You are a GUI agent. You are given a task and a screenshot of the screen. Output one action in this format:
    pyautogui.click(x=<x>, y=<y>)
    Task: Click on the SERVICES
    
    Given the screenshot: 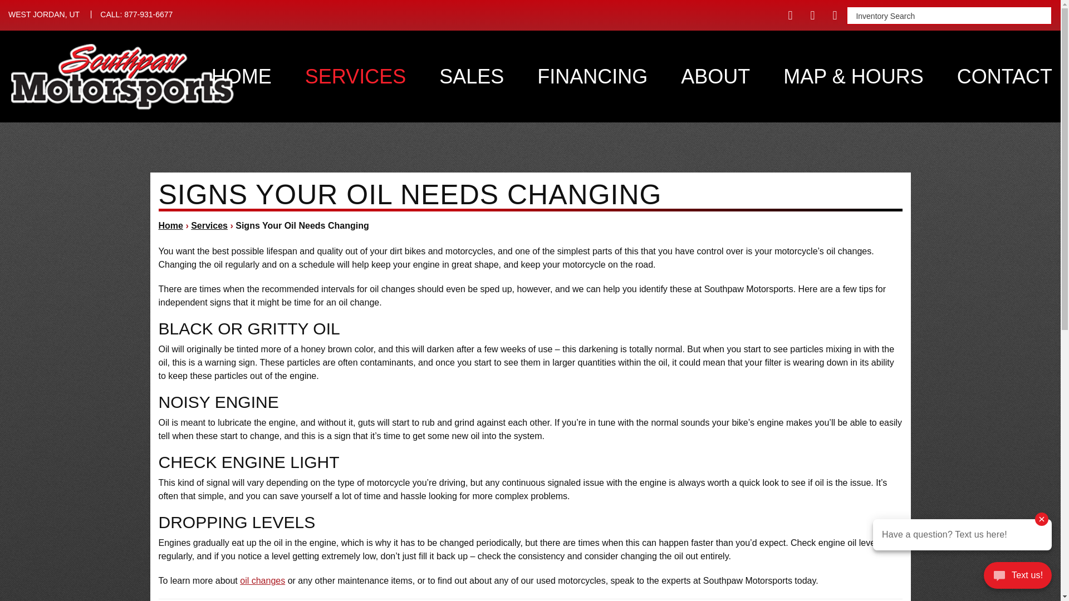 What is the action you would take?
    pyautogui.click(x=136, y=15)
    